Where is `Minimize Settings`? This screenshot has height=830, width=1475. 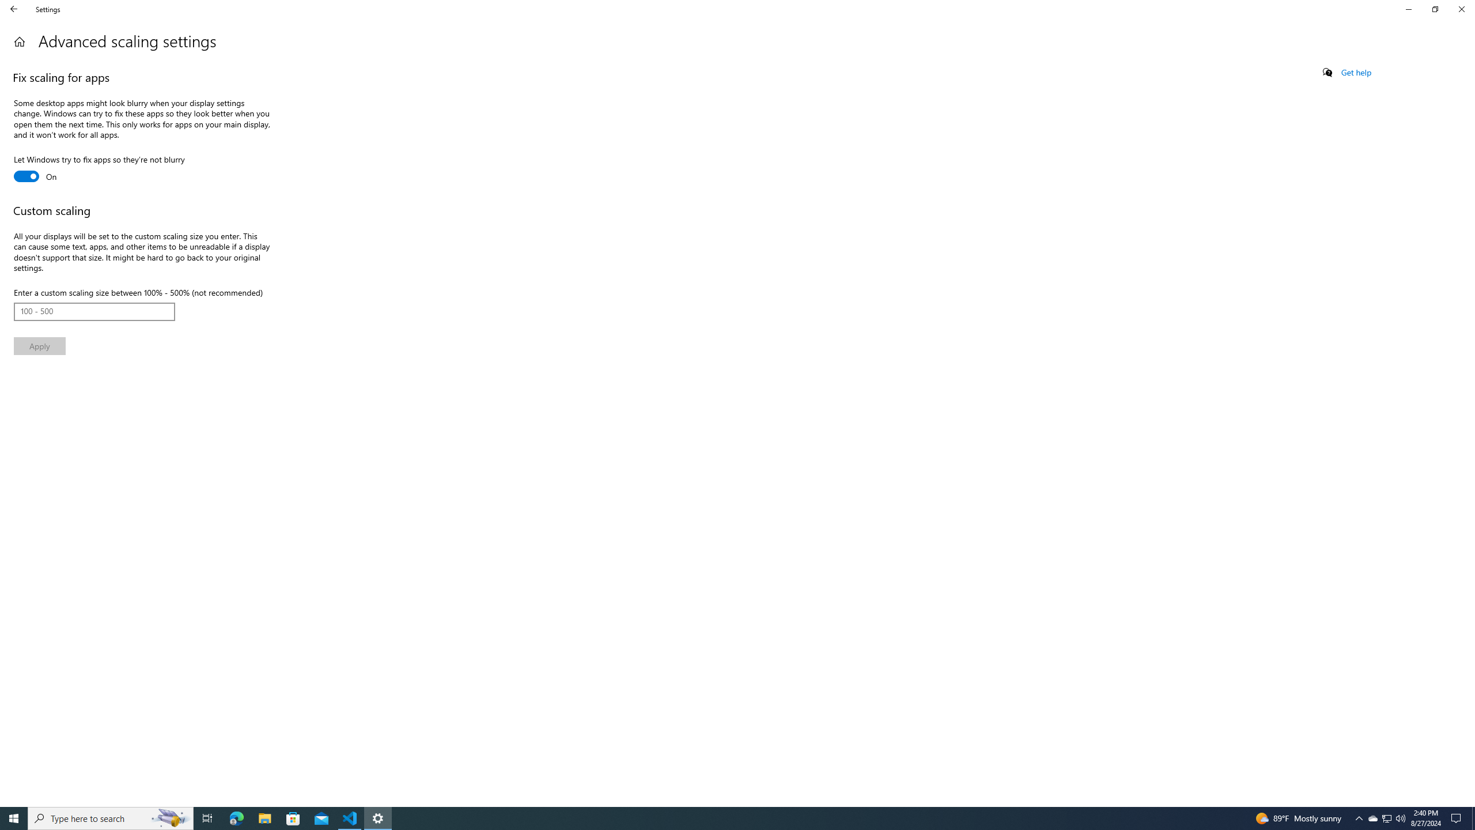 Minimize Settings is located at coordinates (1408, 9).